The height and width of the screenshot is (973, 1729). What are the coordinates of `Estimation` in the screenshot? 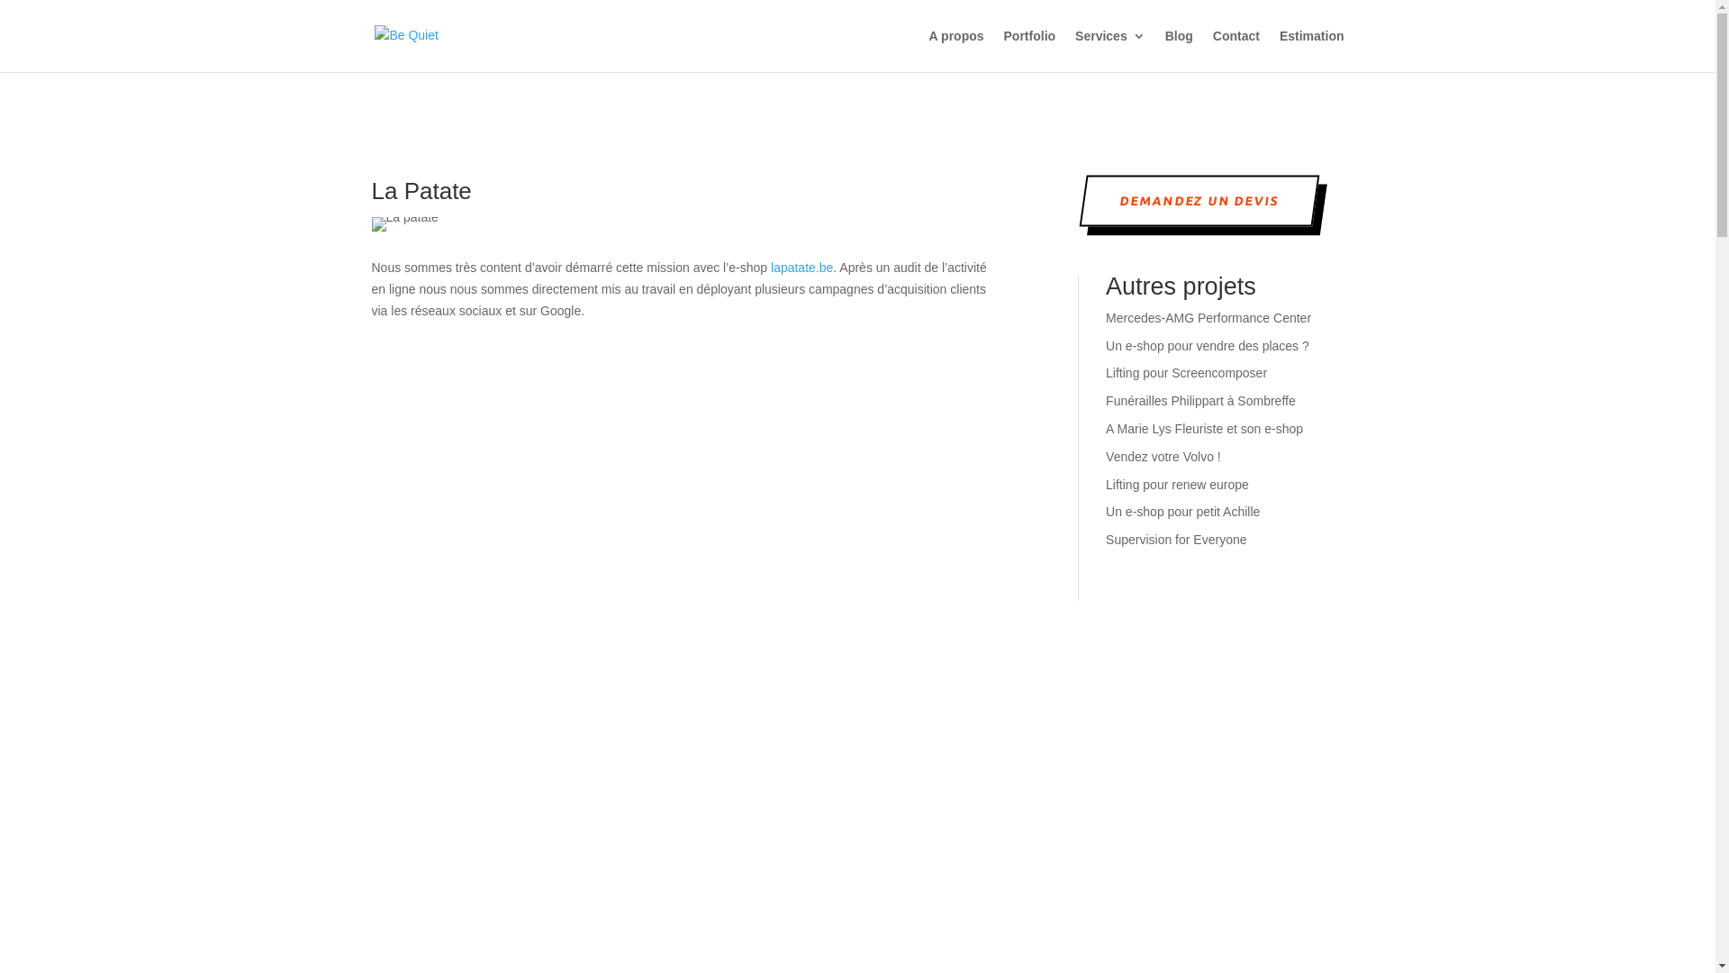 It's located at (1312, 50).